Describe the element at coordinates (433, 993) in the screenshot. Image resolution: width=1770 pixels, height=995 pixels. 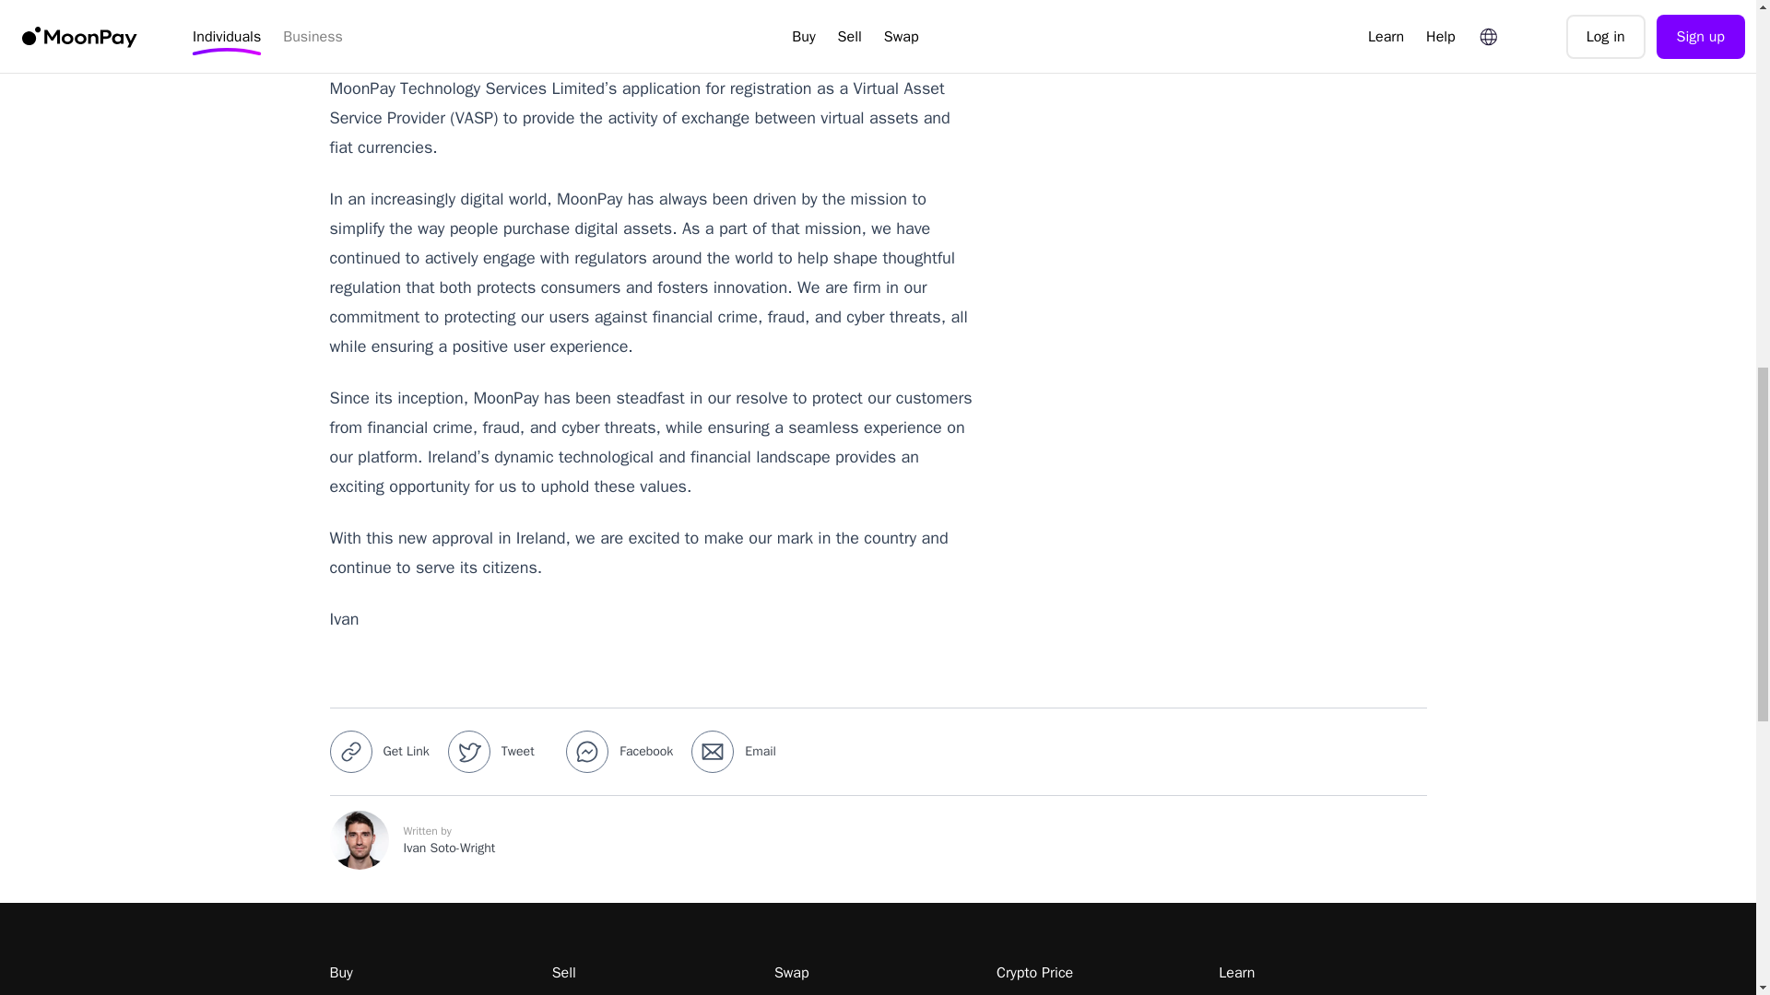
I see `Buy Bitcoin` at that location.